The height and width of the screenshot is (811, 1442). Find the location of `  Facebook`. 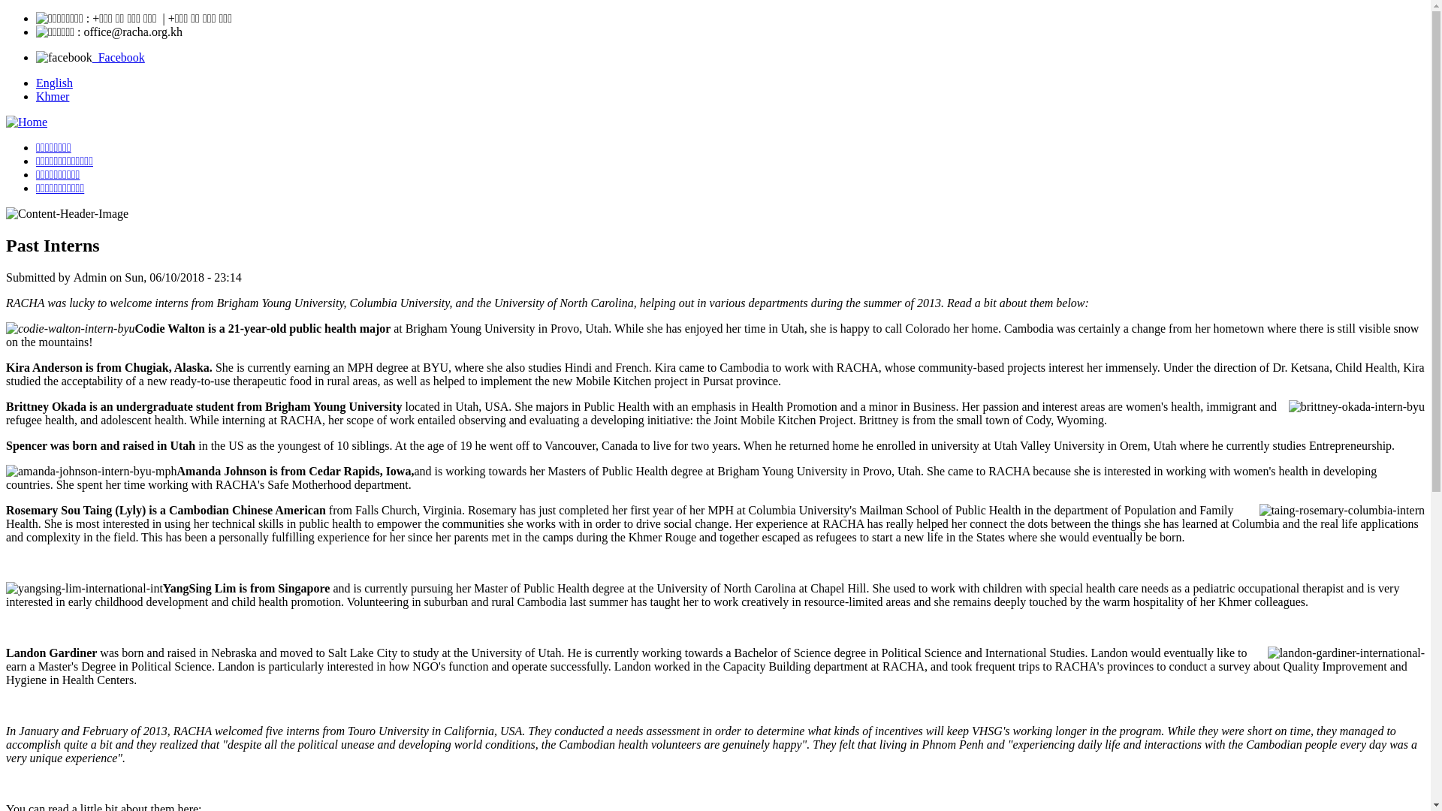

  Facebook is located at coordinates (119, 57).